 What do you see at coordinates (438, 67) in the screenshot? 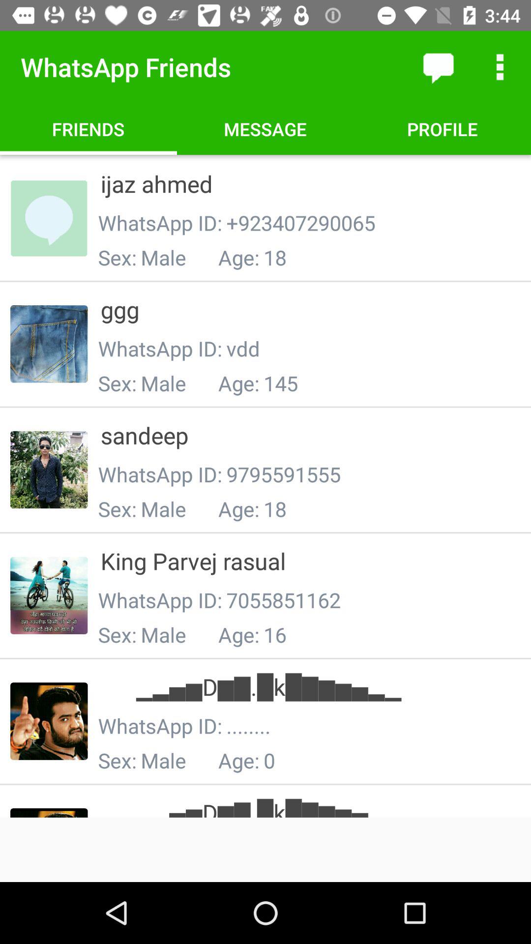
I see `tap the icon above profile icon` at bounding box center [438, 67].